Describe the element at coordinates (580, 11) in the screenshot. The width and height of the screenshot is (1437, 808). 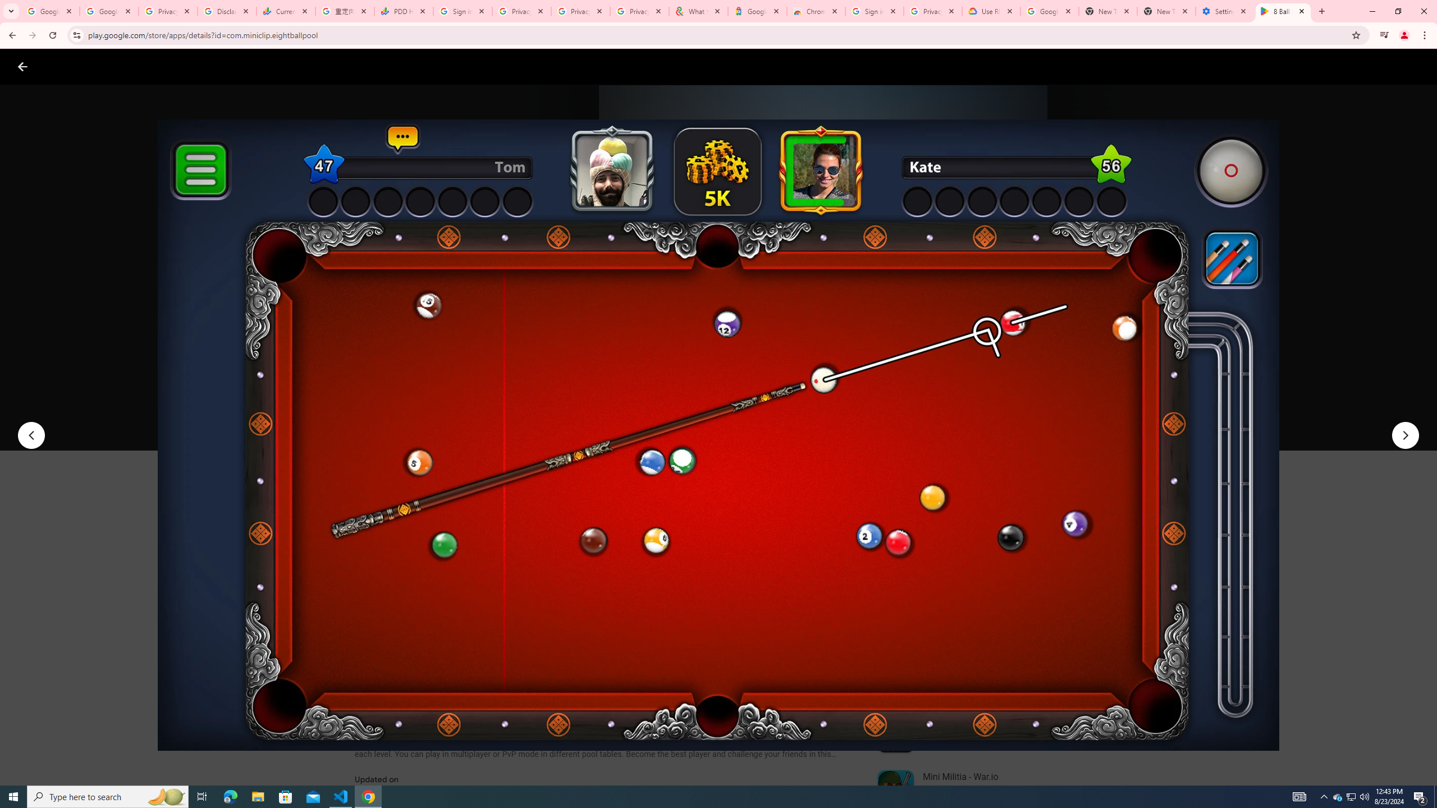
I see `Privacy Checkup` at that location.